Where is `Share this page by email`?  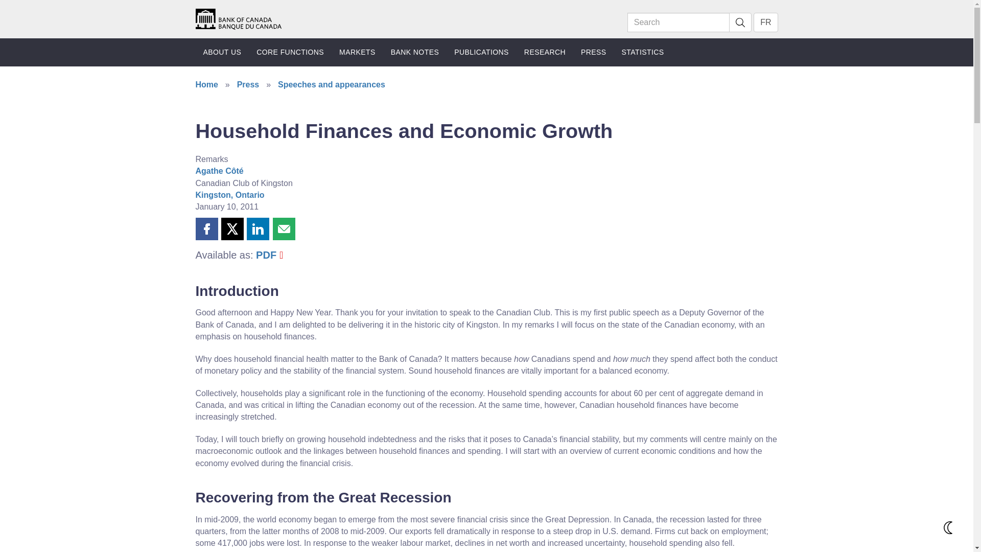 Share this page by email is located at coordinates (284, 228).